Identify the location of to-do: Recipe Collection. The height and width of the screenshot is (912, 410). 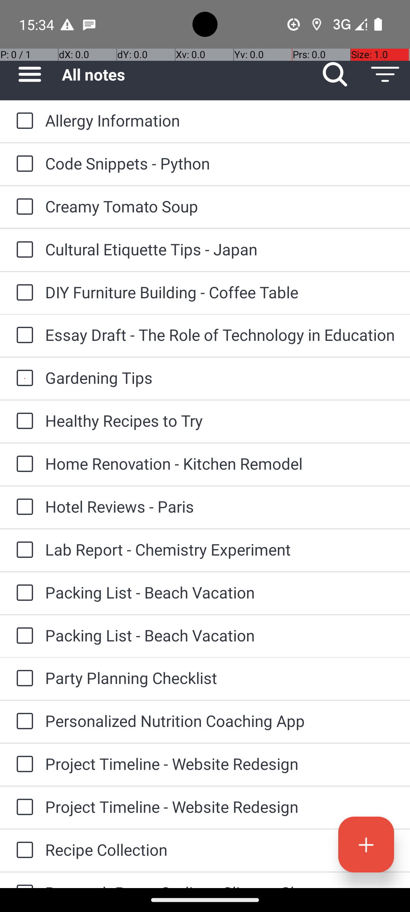
(23, 850).